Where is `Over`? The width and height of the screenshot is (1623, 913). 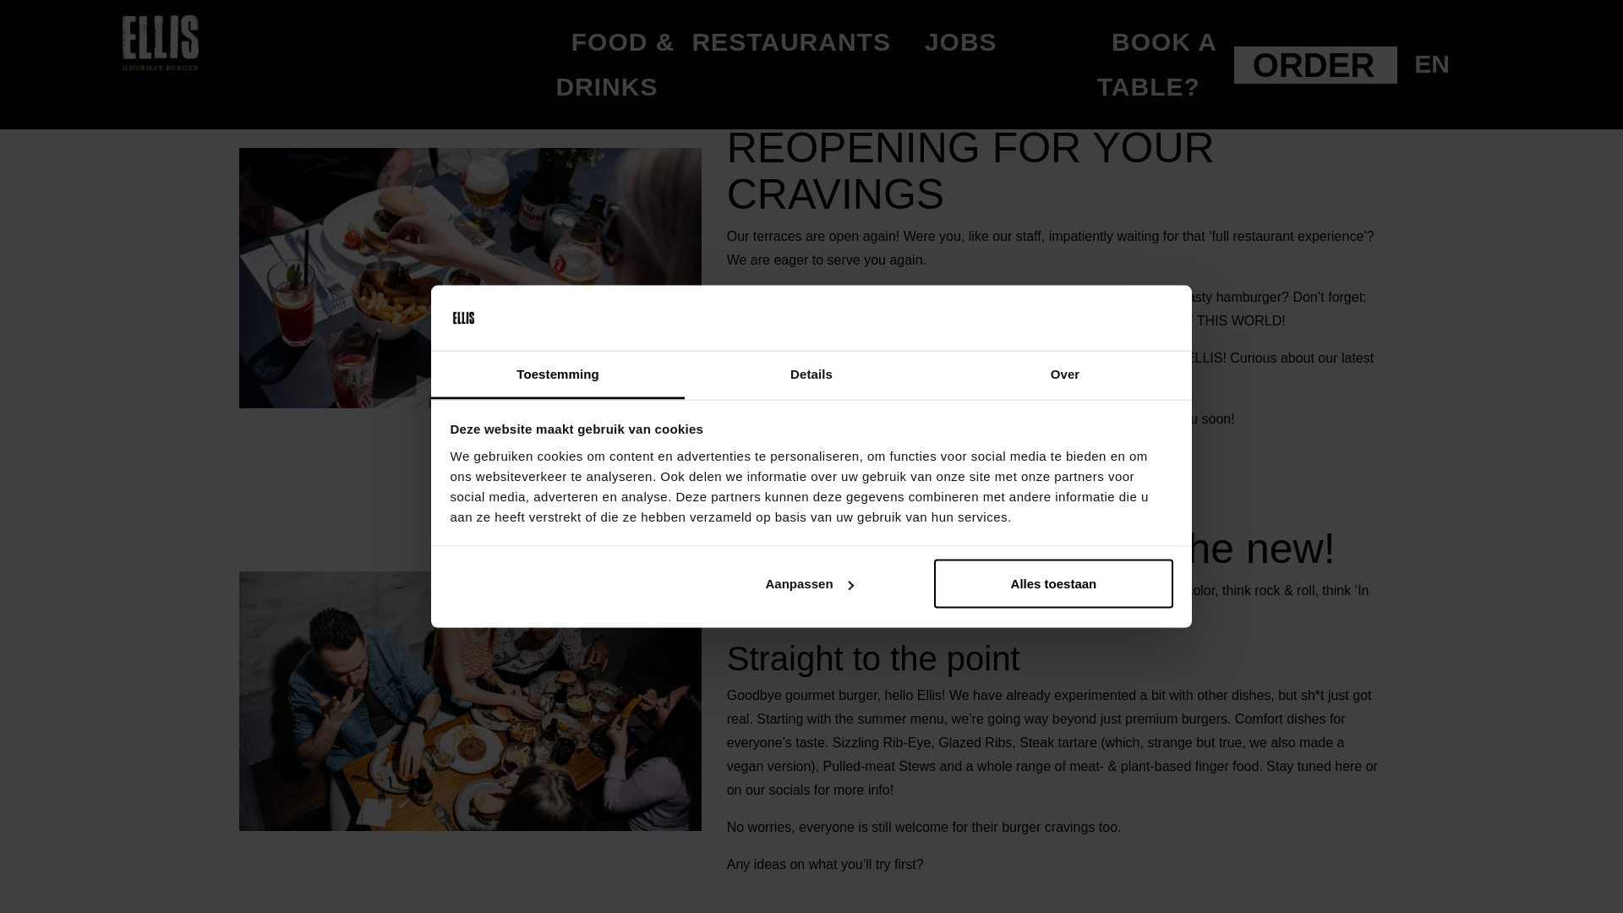
Over is located at coordinates (1064, 374).